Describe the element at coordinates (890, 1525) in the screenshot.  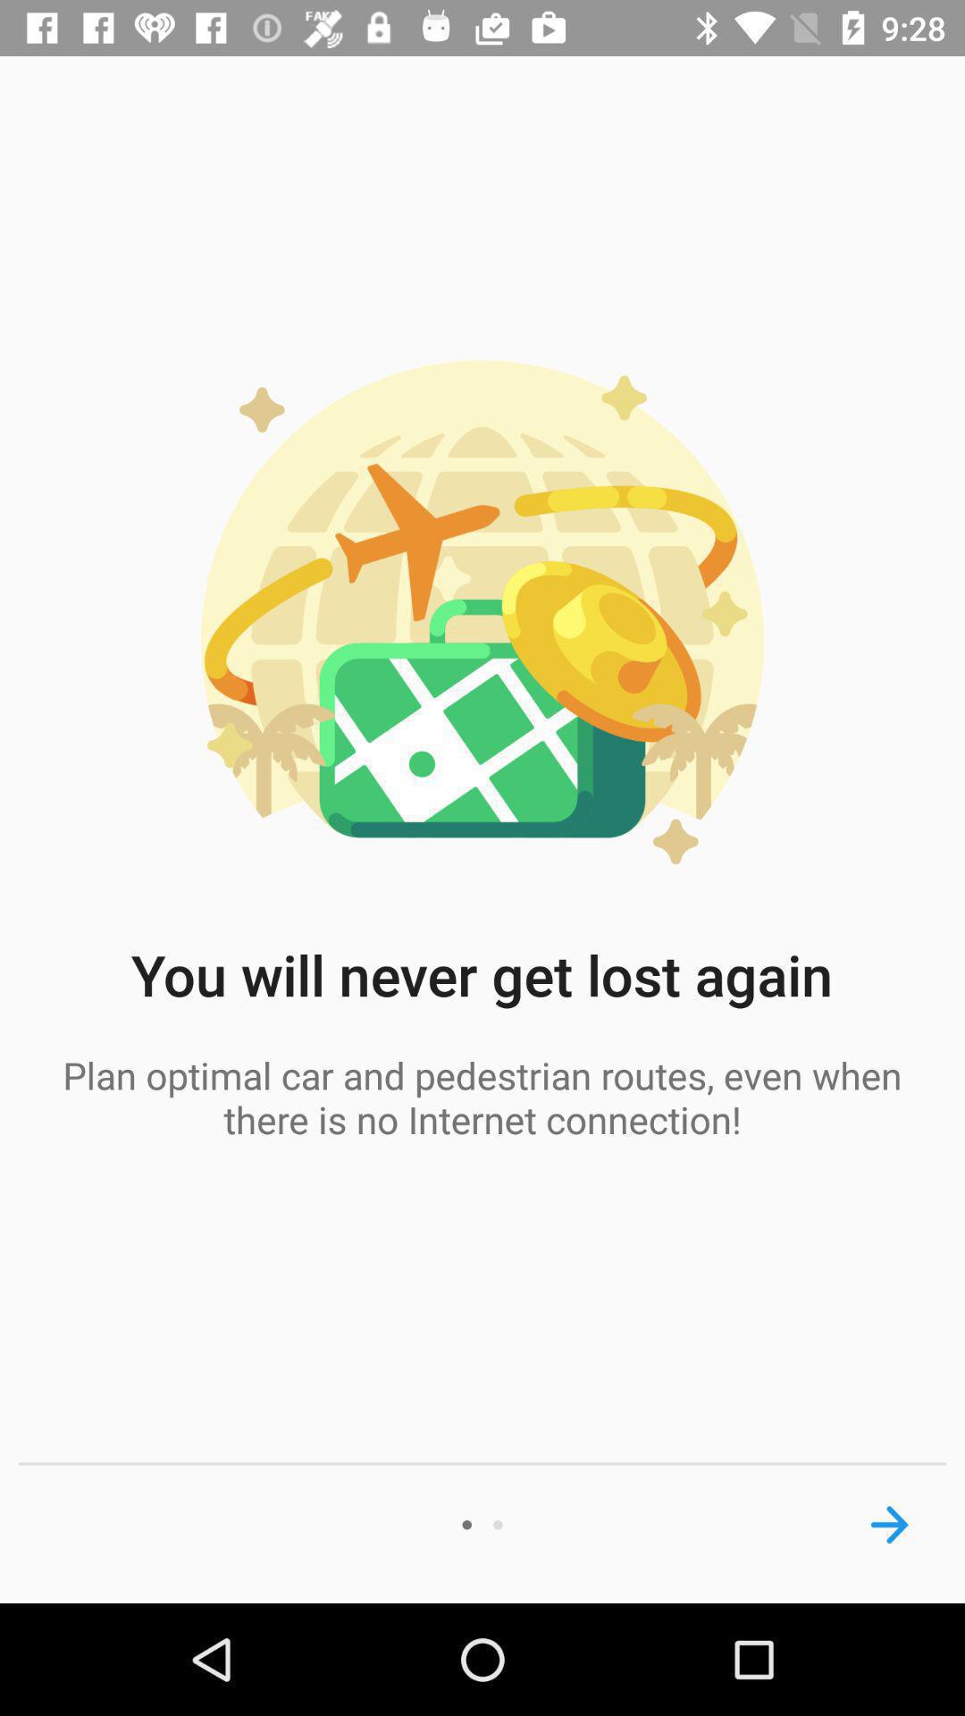
I see `next screen button` at that location.